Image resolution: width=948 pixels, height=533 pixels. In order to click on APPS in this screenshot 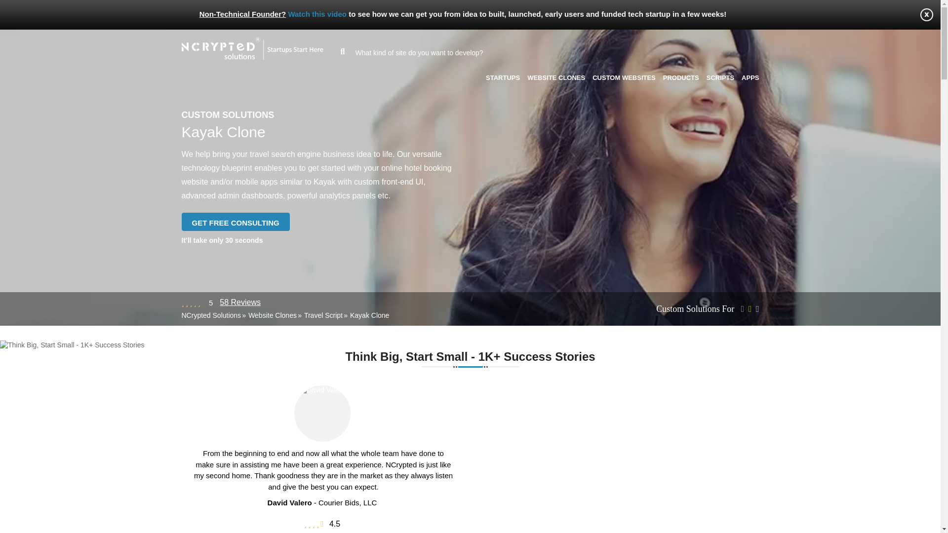, I will do `click(750, 78)`.